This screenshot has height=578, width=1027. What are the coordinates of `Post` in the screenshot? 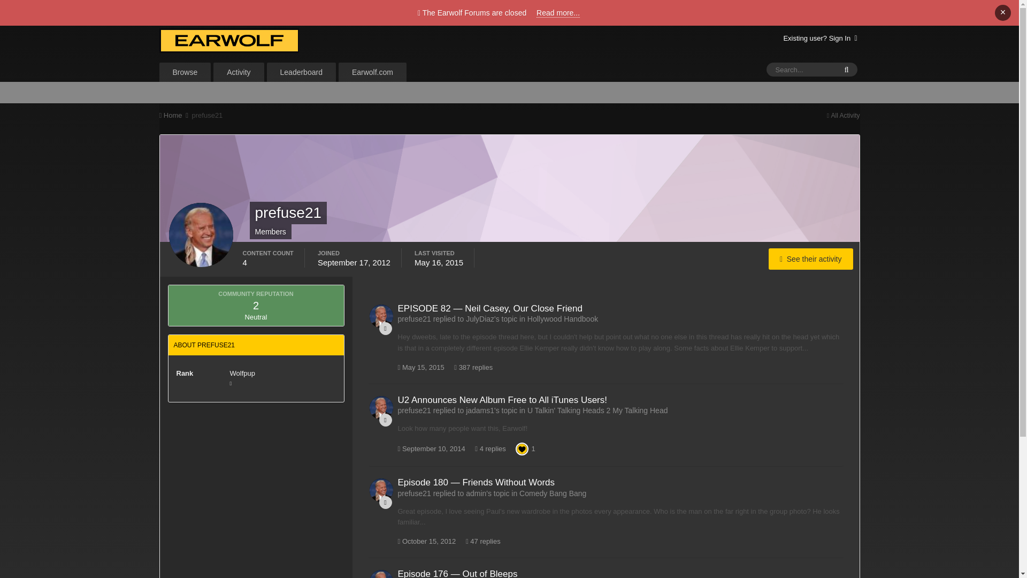 It's located at (385, 420).